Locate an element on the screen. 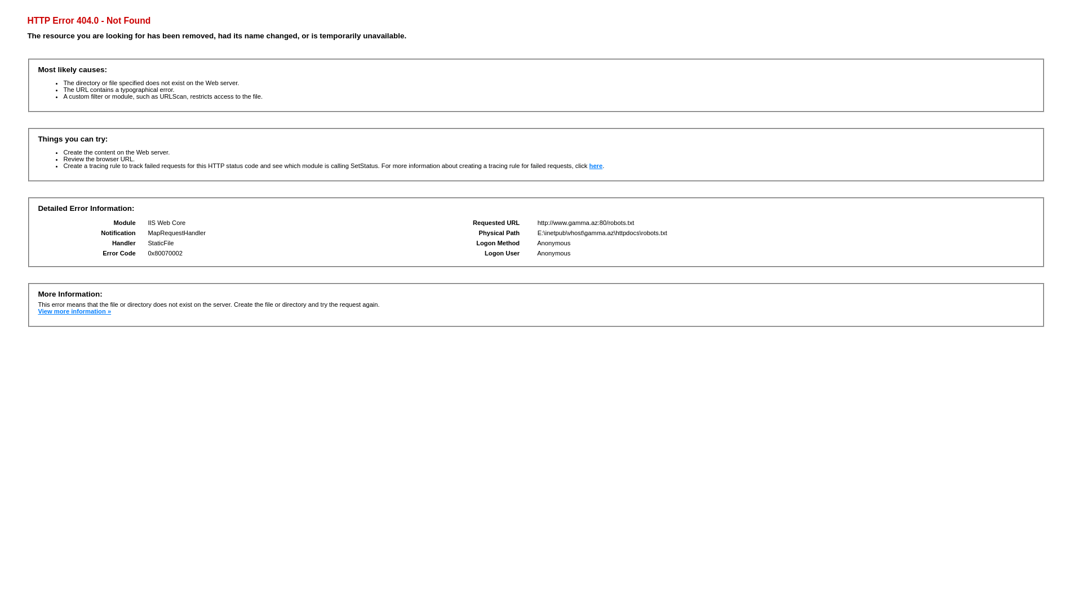 The image size is (1082, 609). here is located at coordinates (596, 166).